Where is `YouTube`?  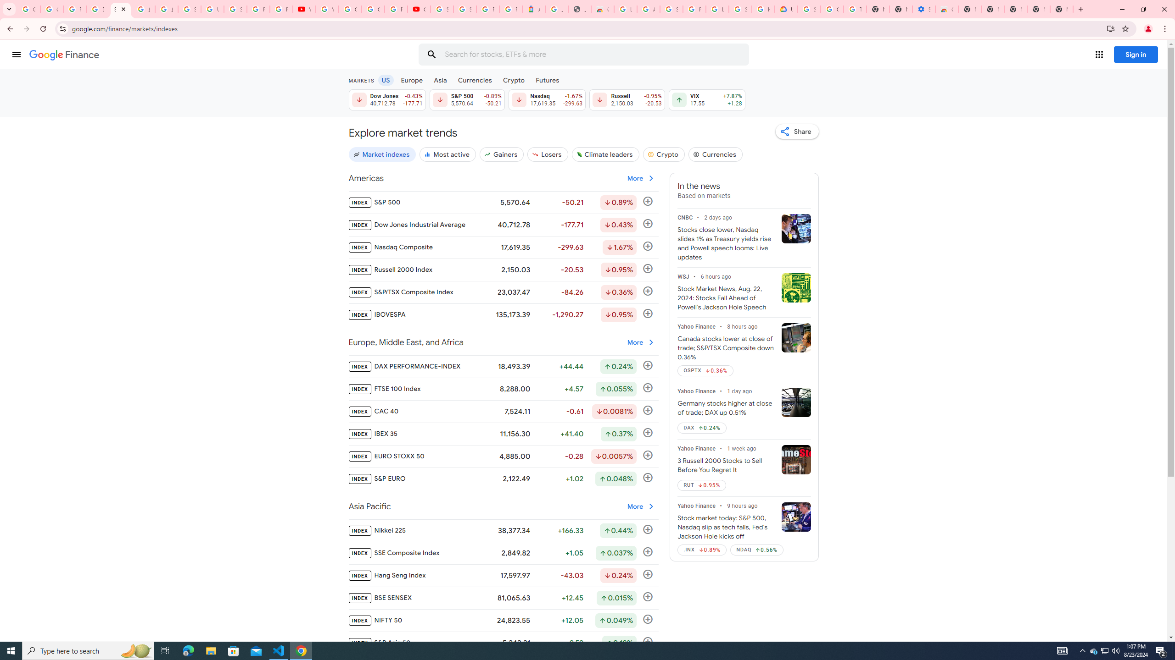
YouTube is located at coordinates (327, 9).